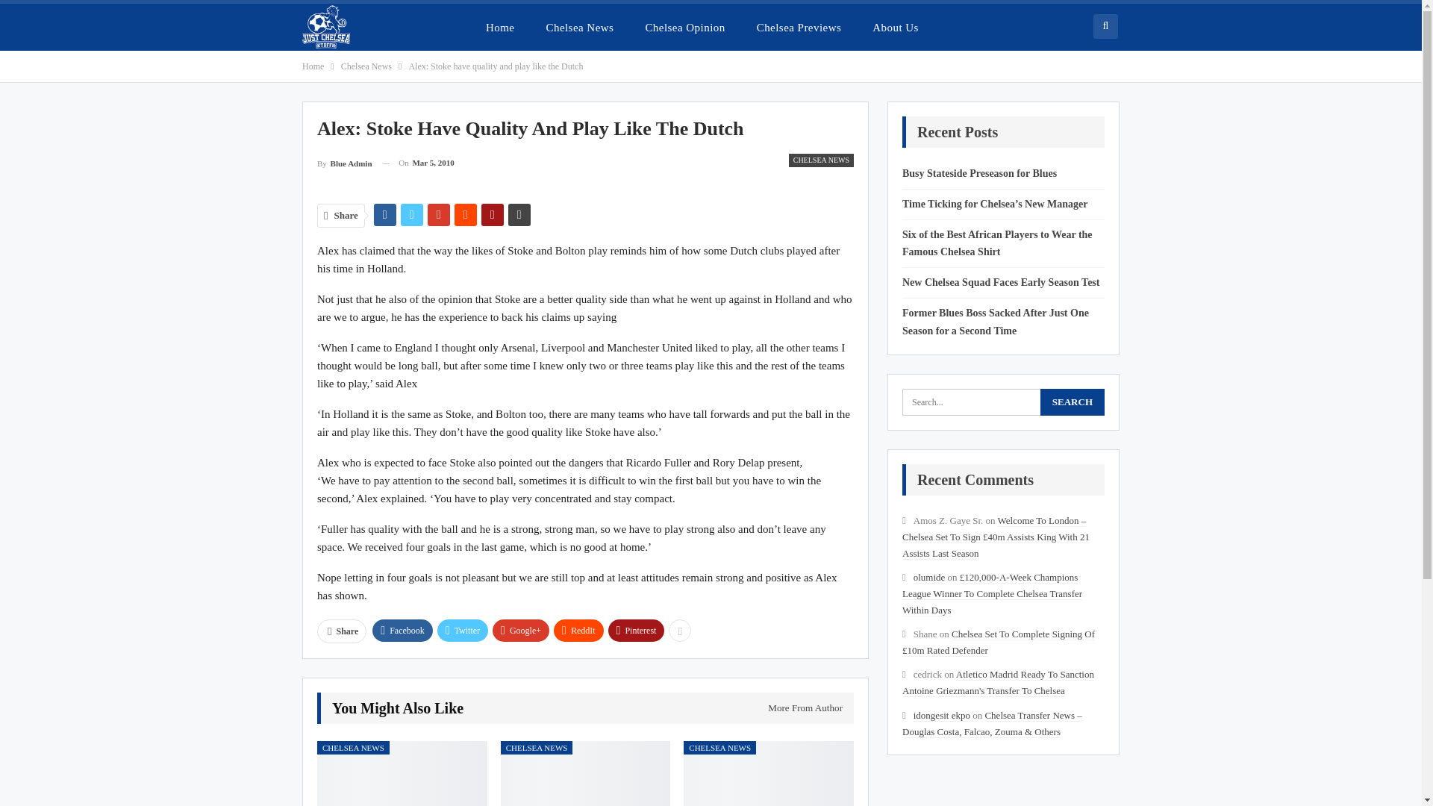 The width and height of the screenshot is (1433, 806). I want to click on CHELSEA NEWS, so click(353, 747).